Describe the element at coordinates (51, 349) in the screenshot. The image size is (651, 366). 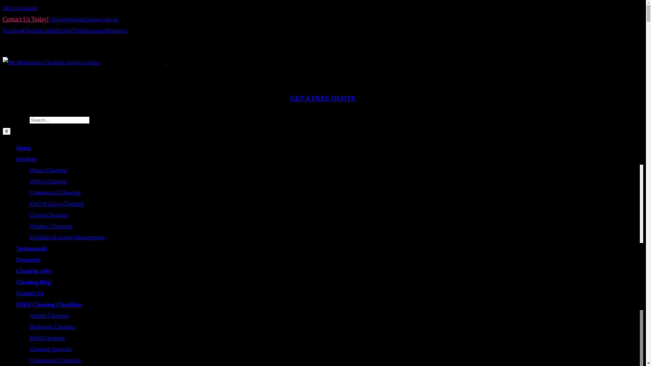
I see `Cleaning Services` at that location.